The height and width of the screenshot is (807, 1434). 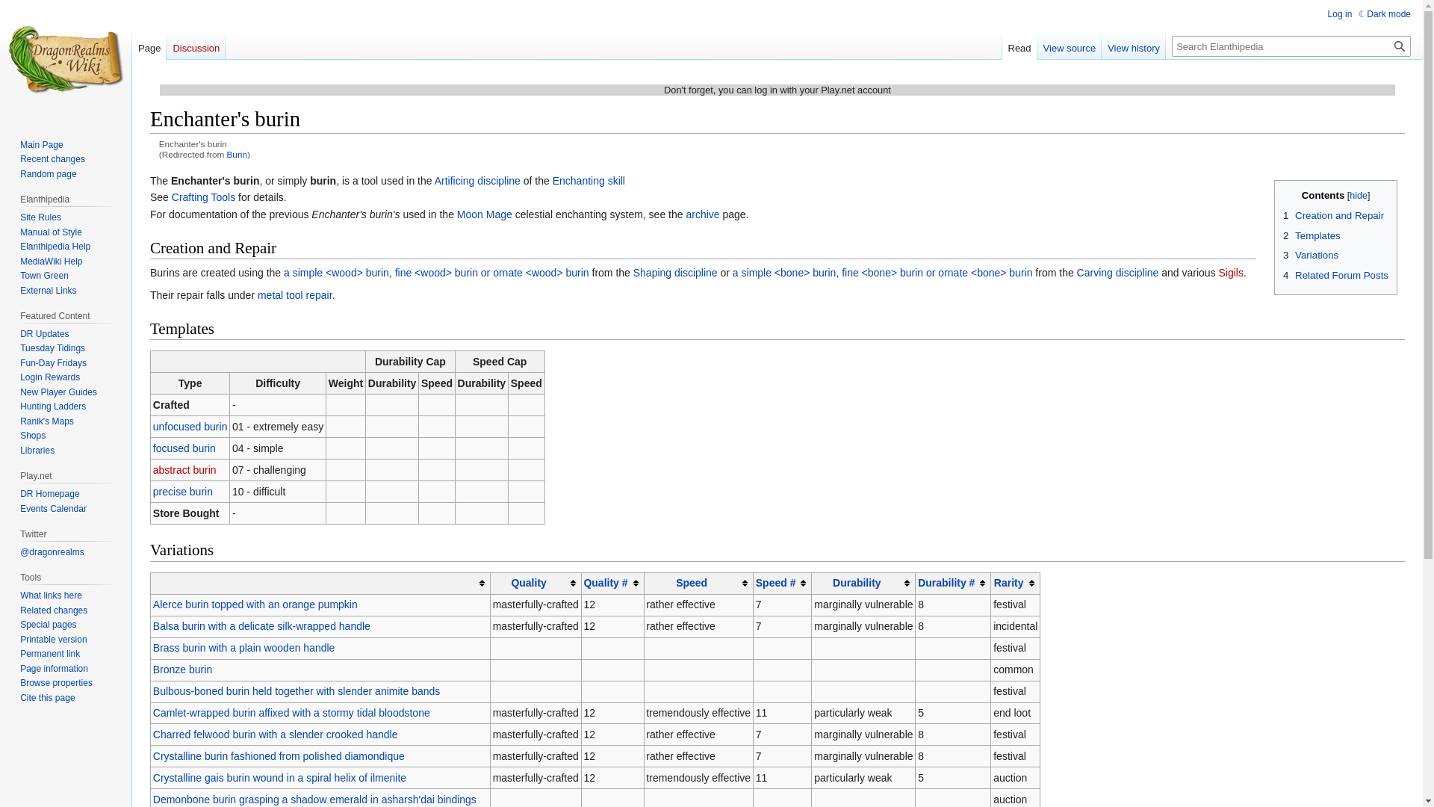 I want to click on Sort ascending, so click(x=320, y=583).